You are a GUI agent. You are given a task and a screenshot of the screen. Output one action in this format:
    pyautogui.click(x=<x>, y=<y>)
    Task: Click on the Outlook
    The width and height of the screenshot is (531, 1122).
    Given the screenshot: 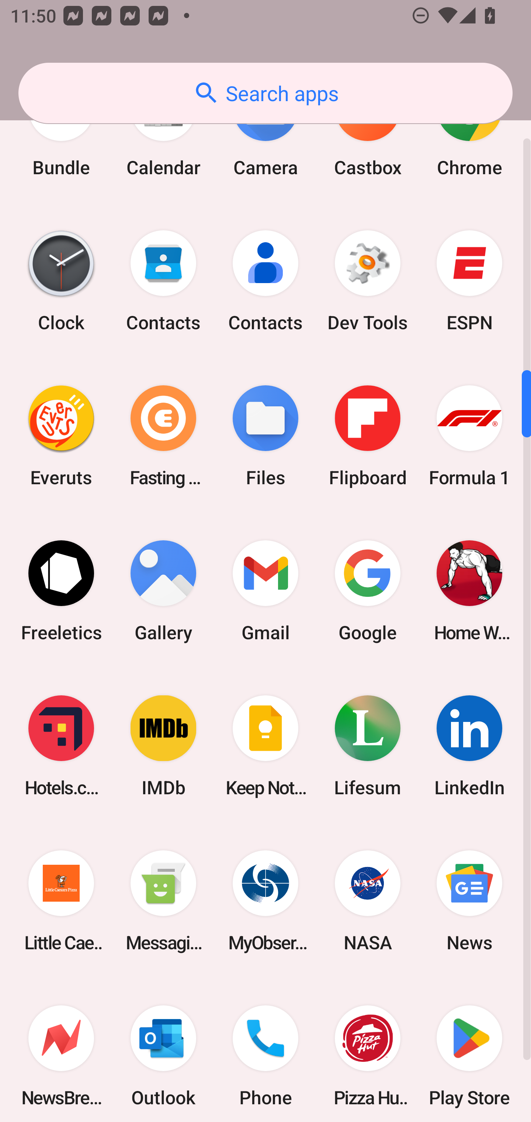 What is the action you would take?
    pyautogui.click(x=163, y=1050)
    